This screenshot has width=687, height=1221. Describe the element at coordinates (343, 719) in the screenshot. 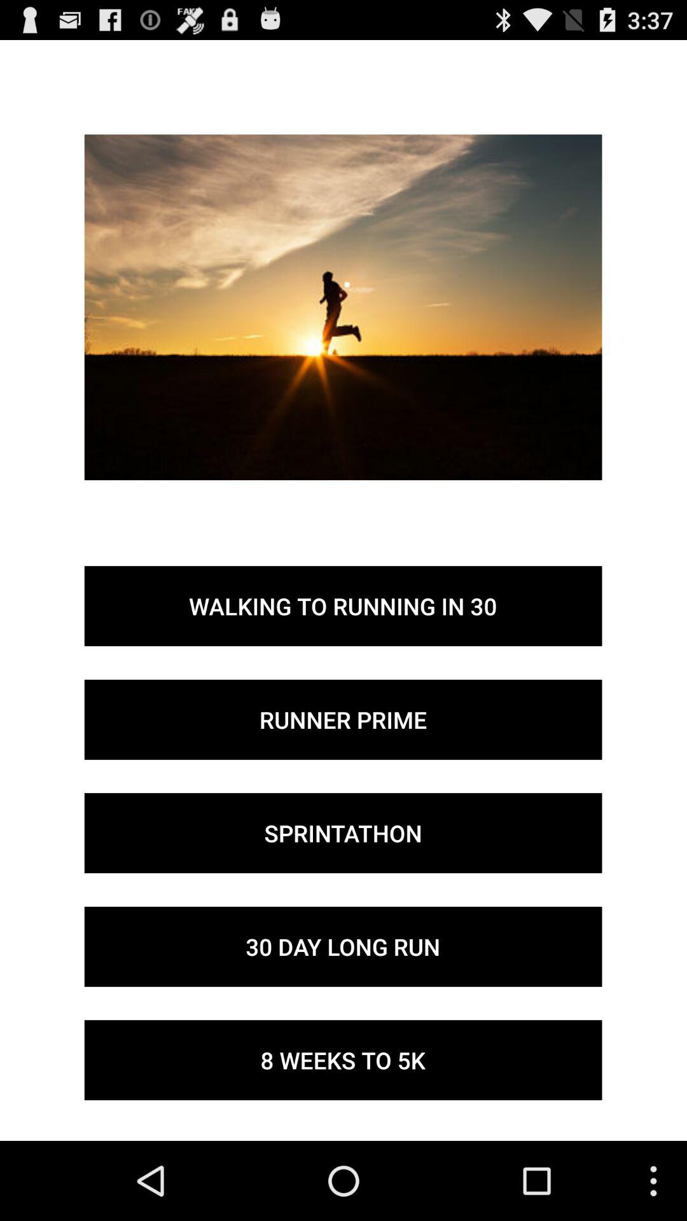

I see `turn off the runner prime button` at that location.